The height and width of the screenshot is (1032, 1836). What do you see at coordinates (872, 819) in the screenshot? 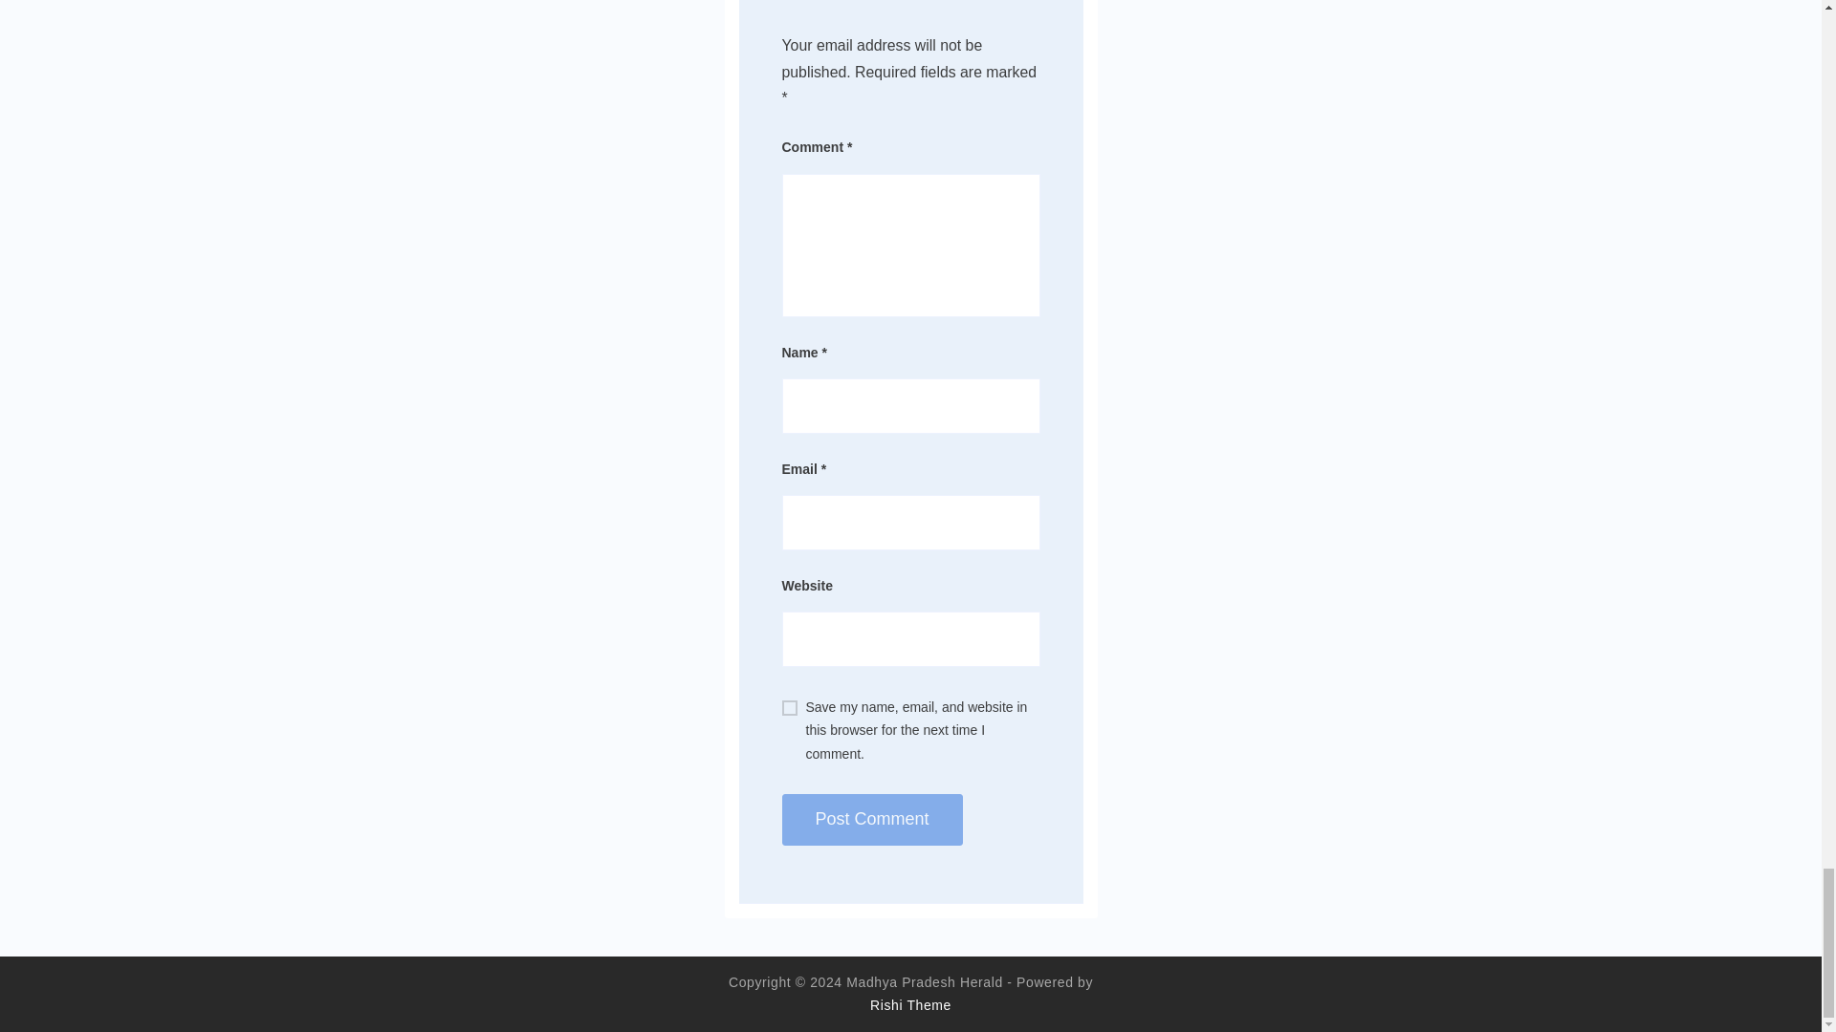
I see `Post Comment` at bounding box center [872, 819].